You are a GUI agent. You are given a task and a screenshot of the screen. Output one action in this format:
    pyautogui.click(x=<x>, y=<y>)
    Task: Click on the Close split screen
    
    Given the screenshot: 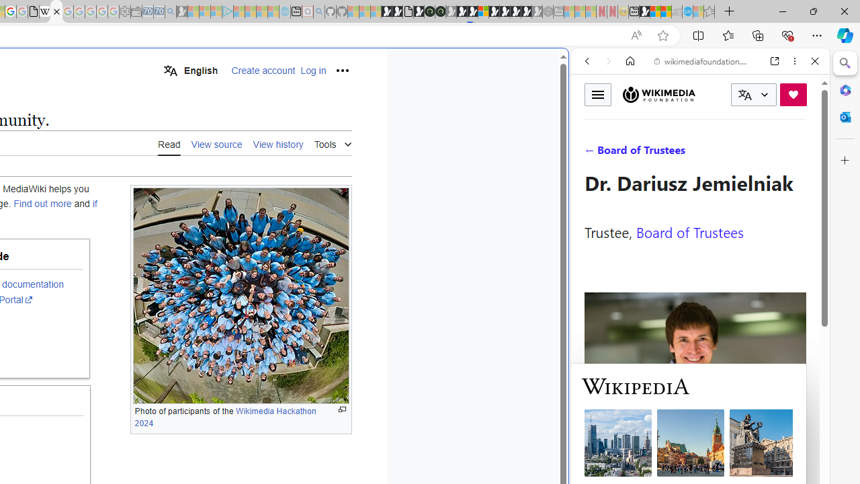 What is the action you would take?
    pyautogui.click(x=567, y=69)
    